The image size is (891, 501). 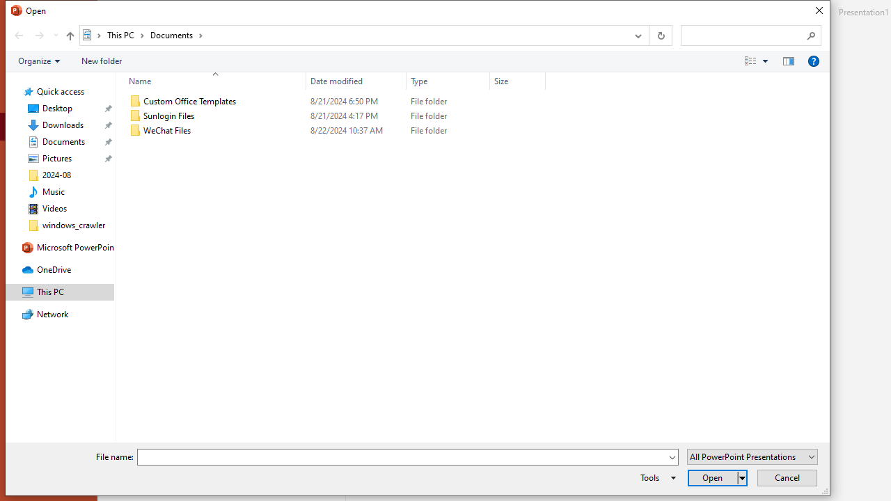 What do you see at coordinates (752, 456) in the screenshot?
I see `Files of type:` at bounding box center [752, 456].